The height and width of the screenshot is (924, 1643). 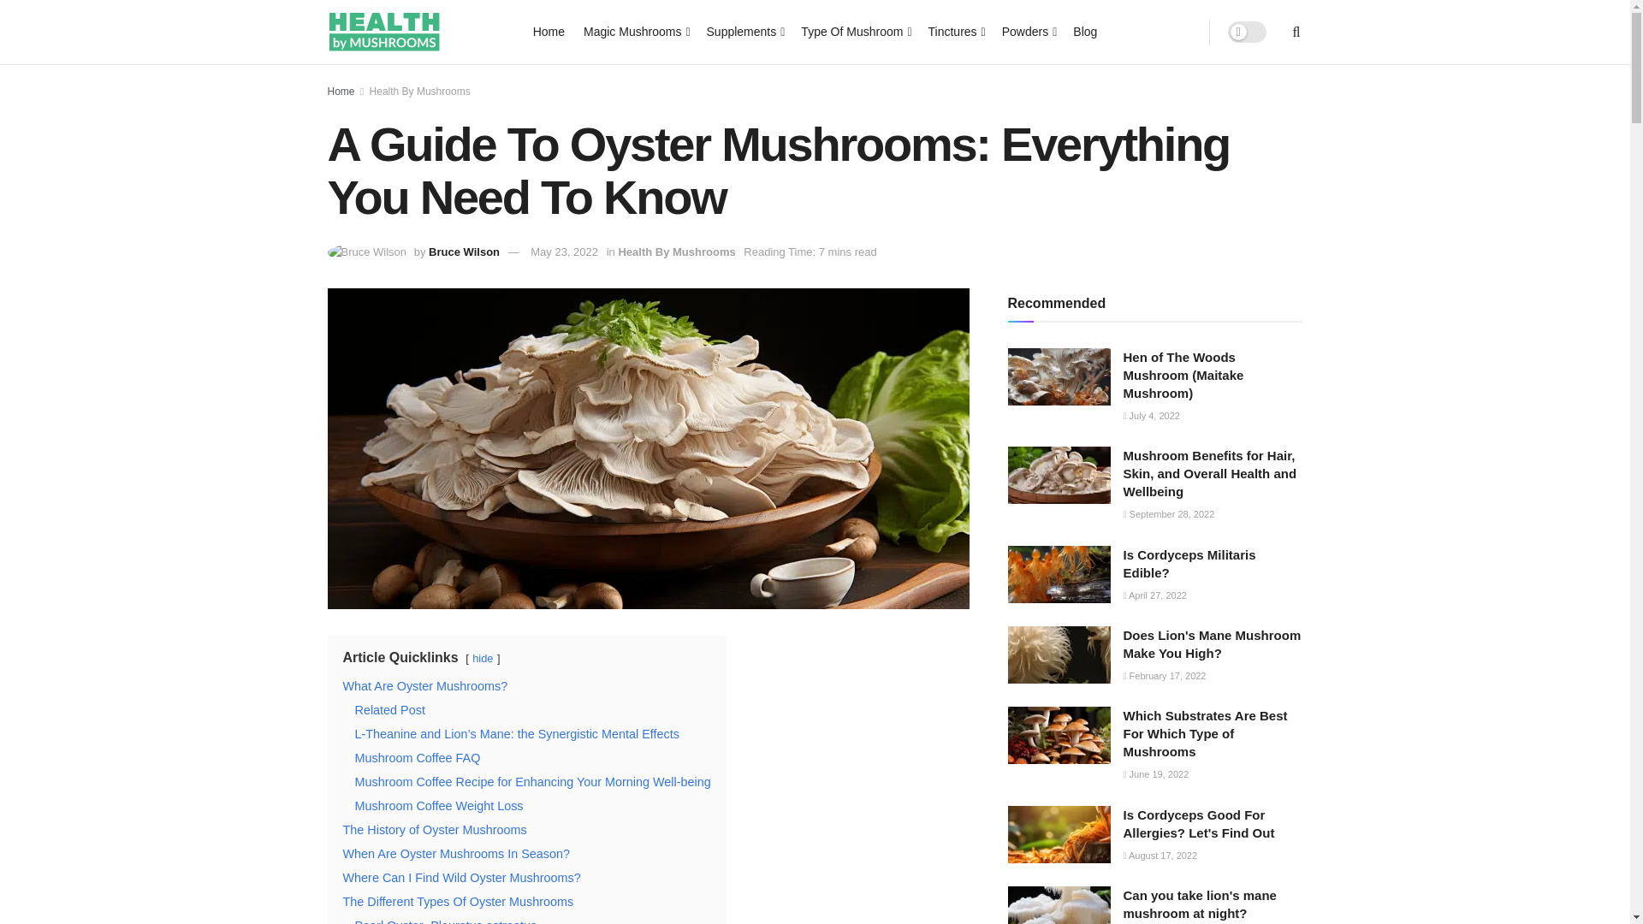 I want to click on Home, so click(x=549, y=31).